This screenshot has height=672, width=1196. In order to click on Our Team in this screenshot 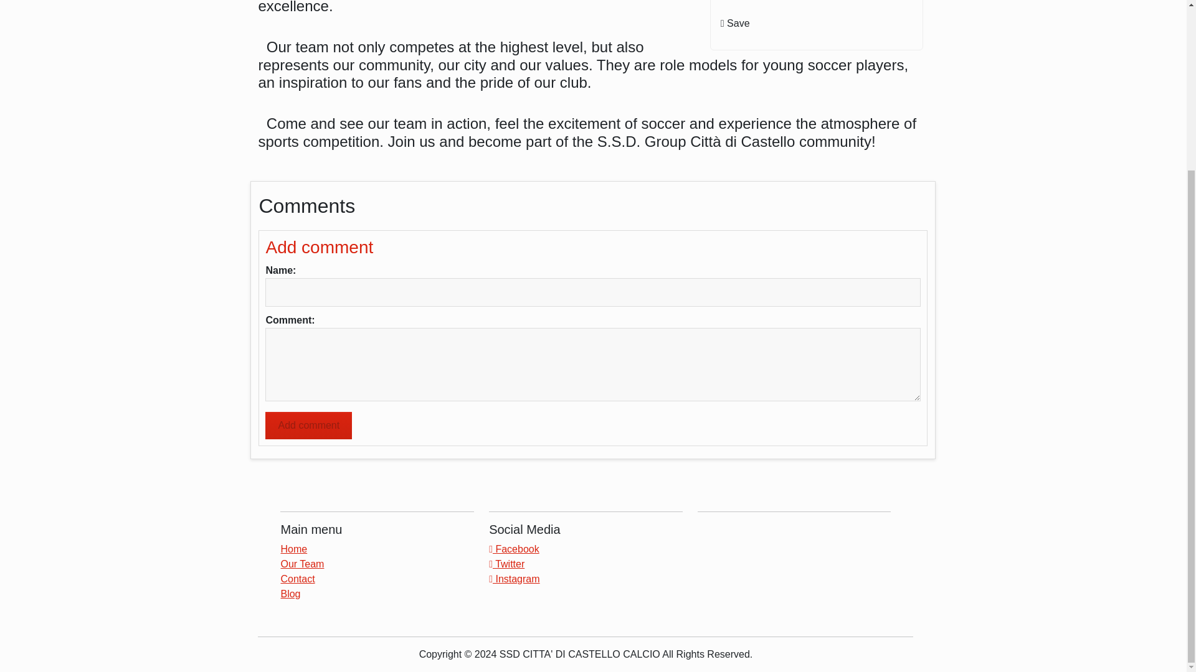, I will do `click(301, 564)`.